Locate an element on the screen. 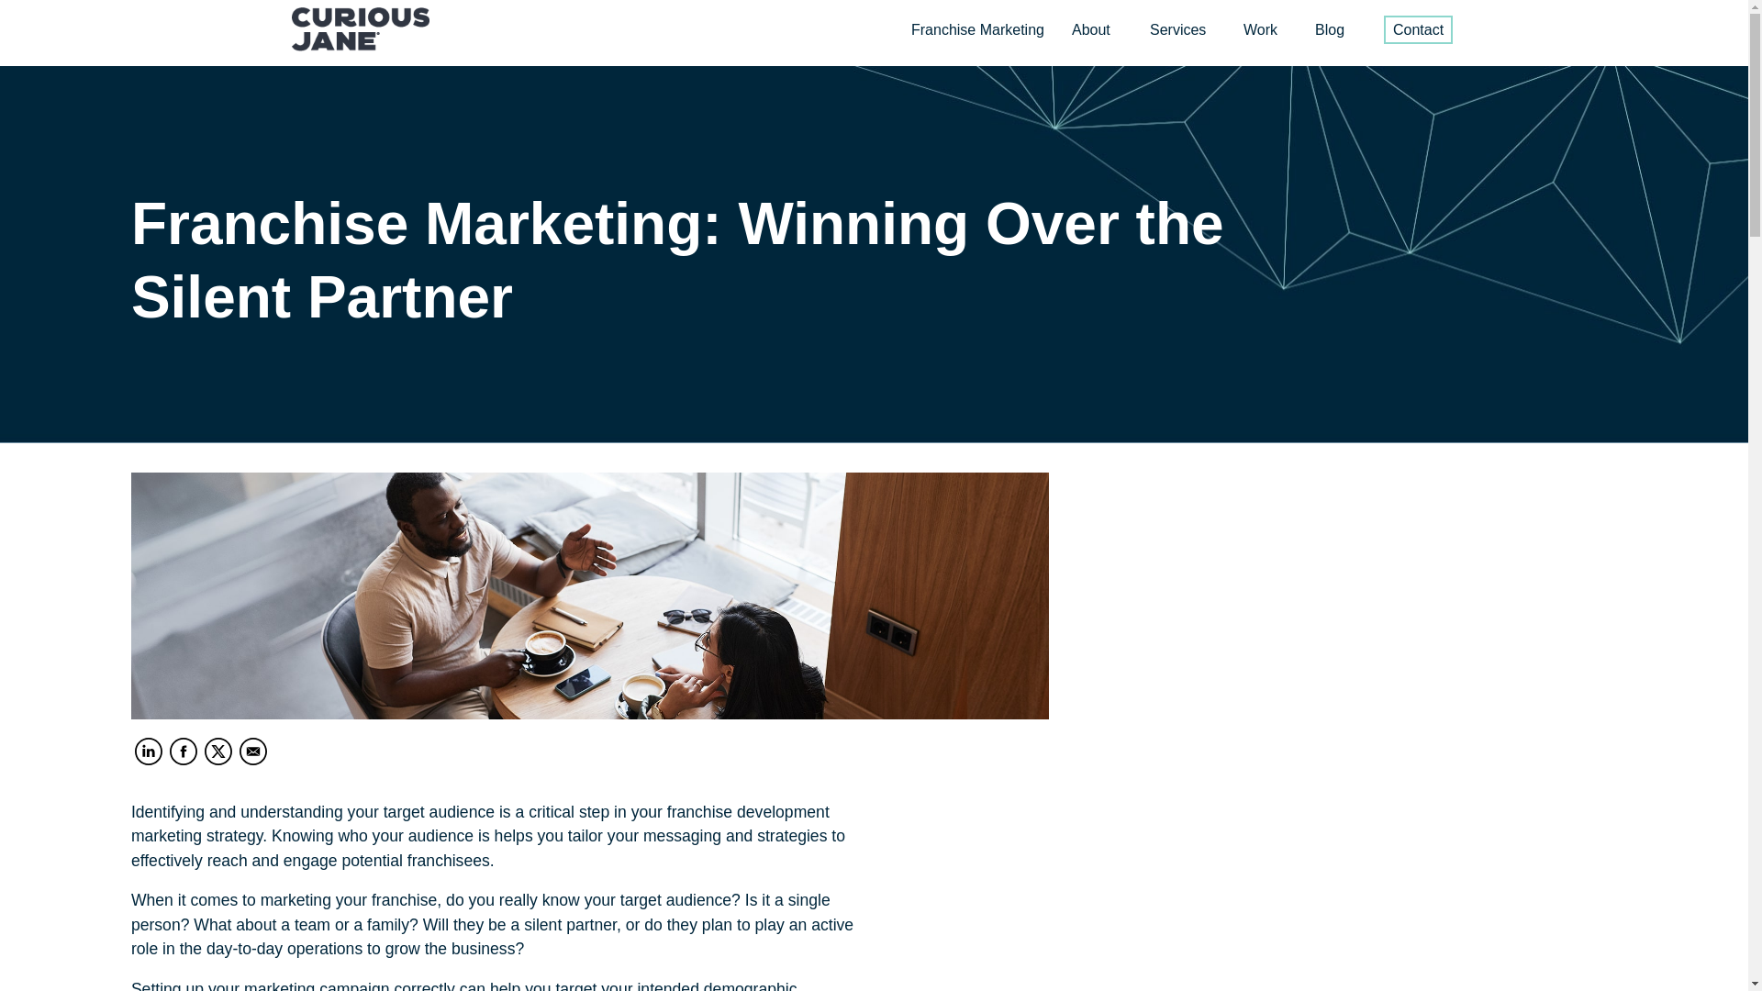 The height and width of the screenshot is (991, 1762). Franchise Marketing is located at coordinates (977, 29).